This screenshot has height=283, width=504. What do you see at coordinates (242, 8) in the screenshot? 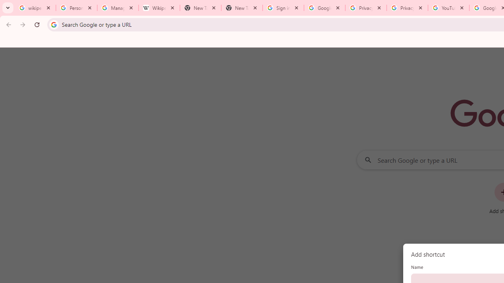
I see `New Tab` at bounding box center [242, 8].